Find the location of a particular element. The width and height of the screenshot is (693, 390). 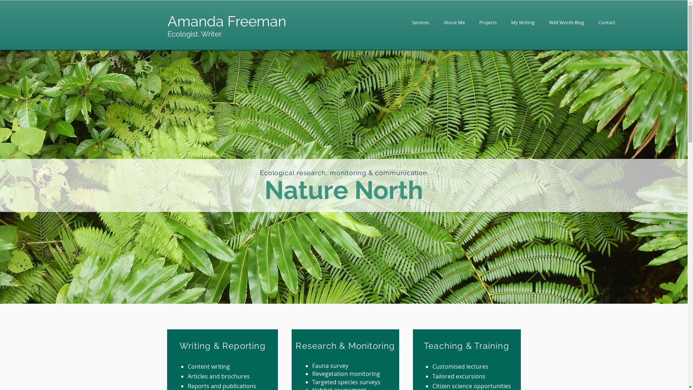

About Me is located at coordinates (454, 22).